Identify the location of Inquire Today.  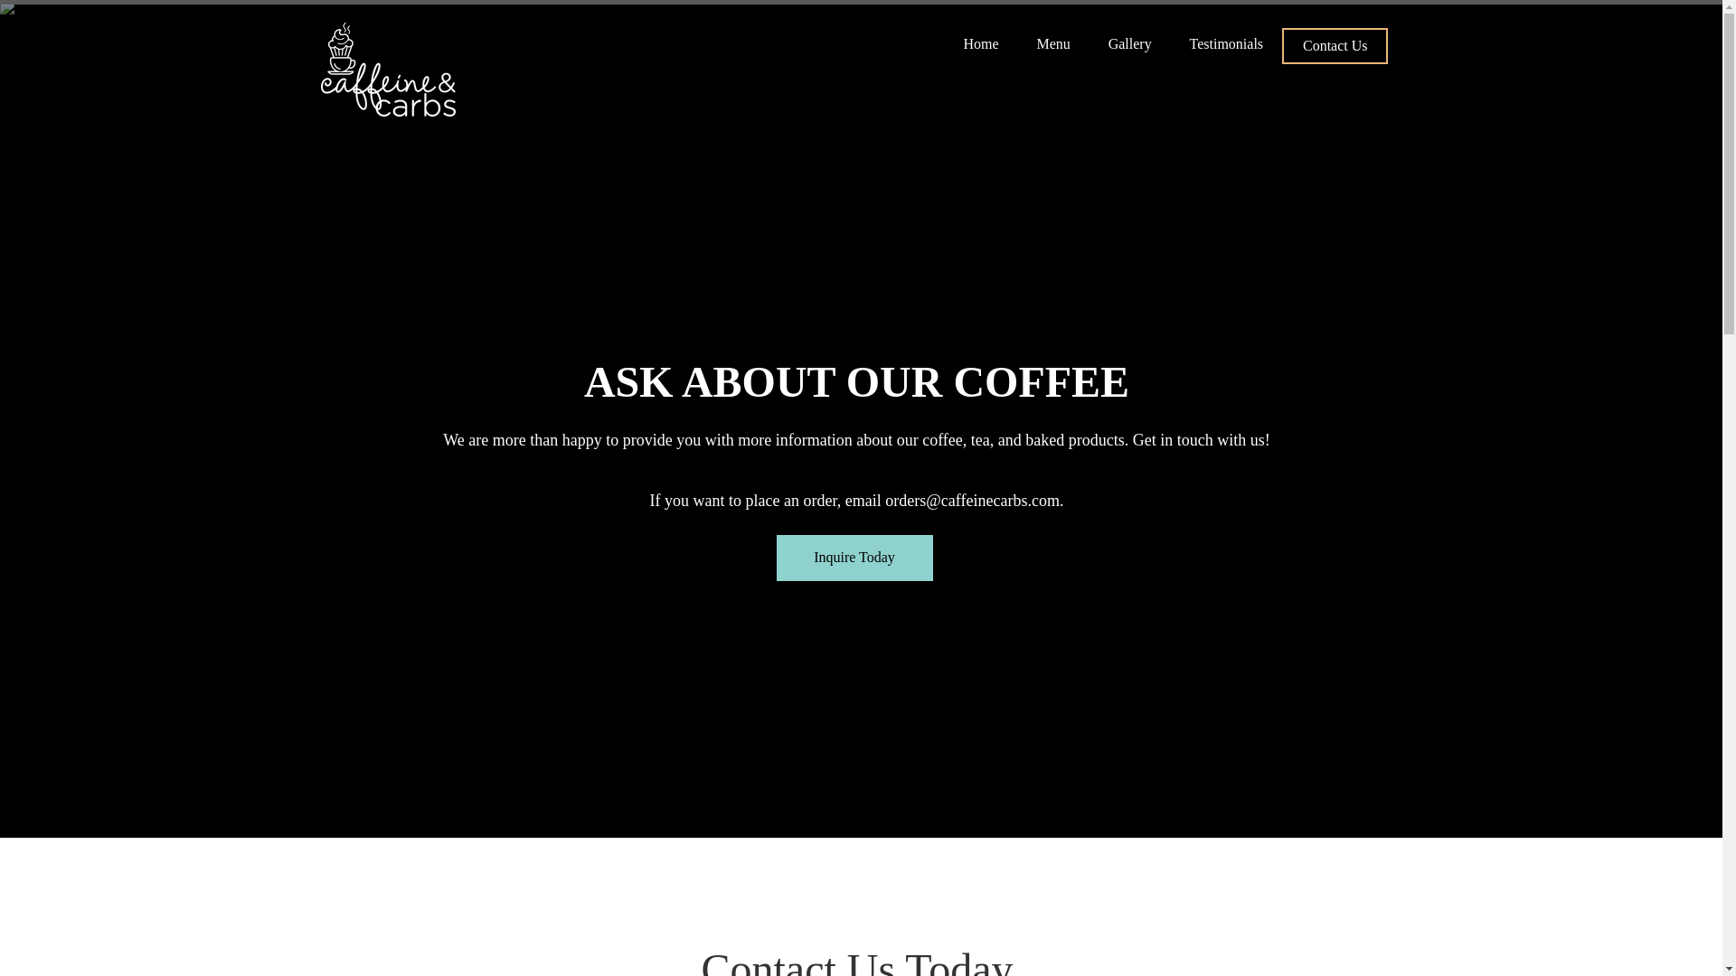
(854, 557).